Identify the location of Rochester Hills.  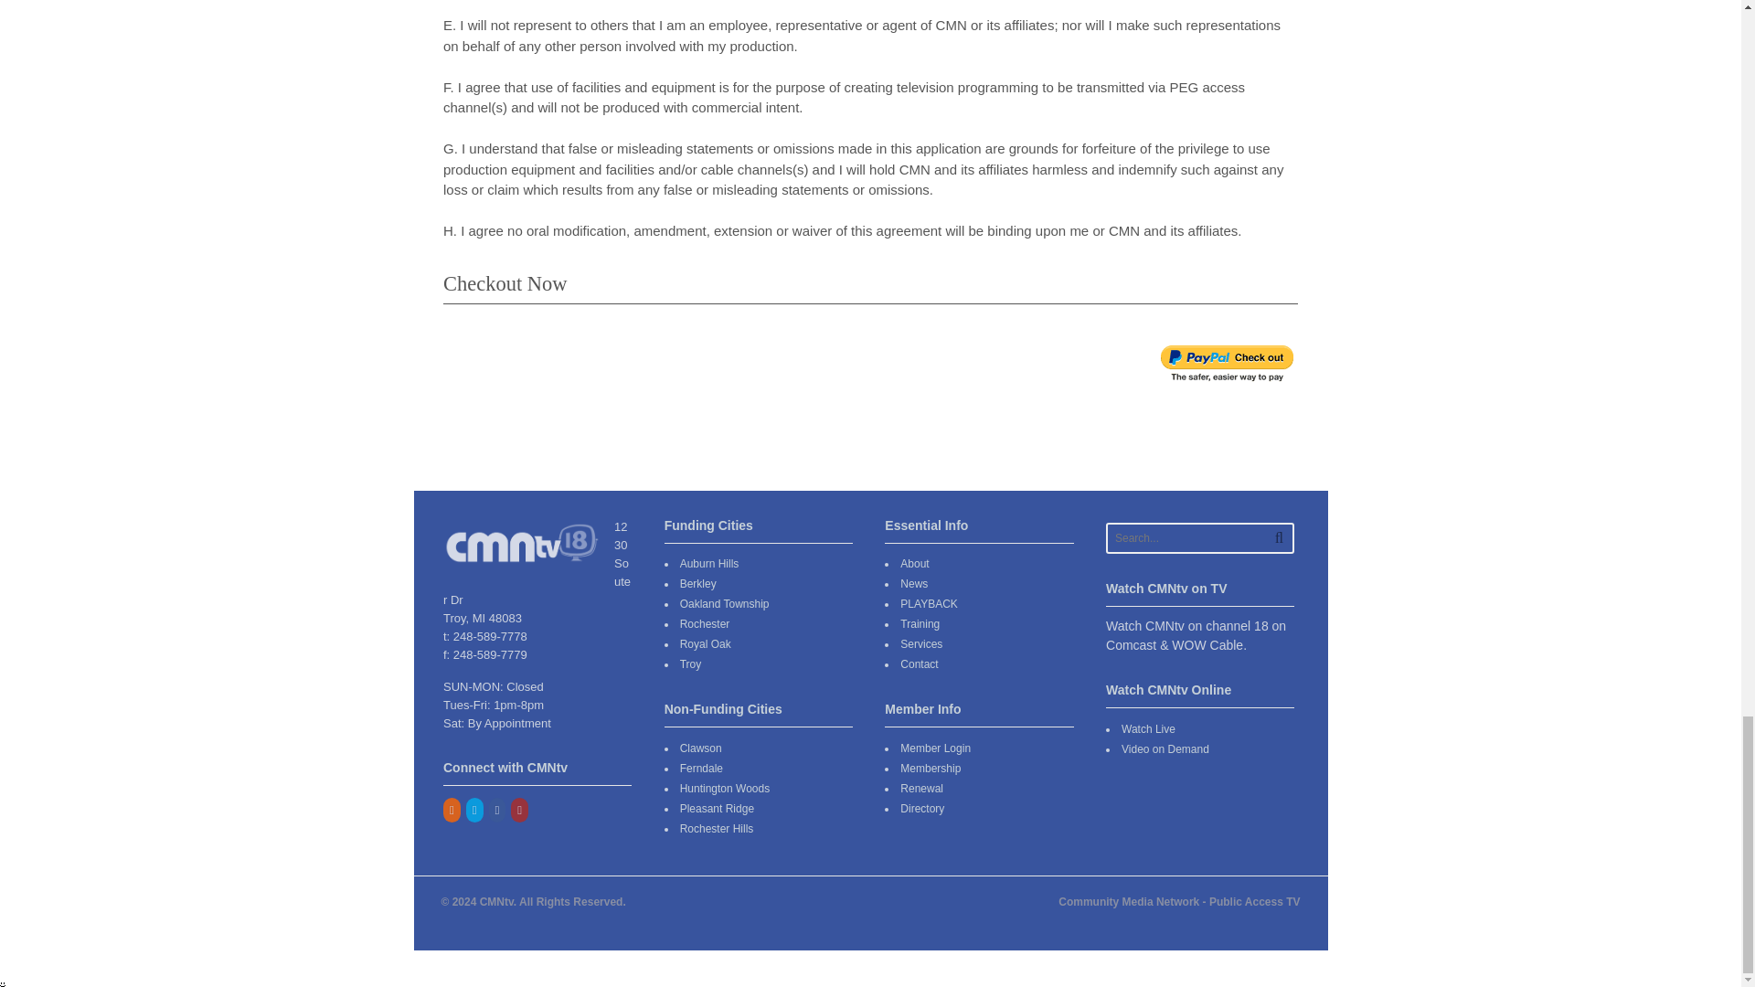
(717, 828).